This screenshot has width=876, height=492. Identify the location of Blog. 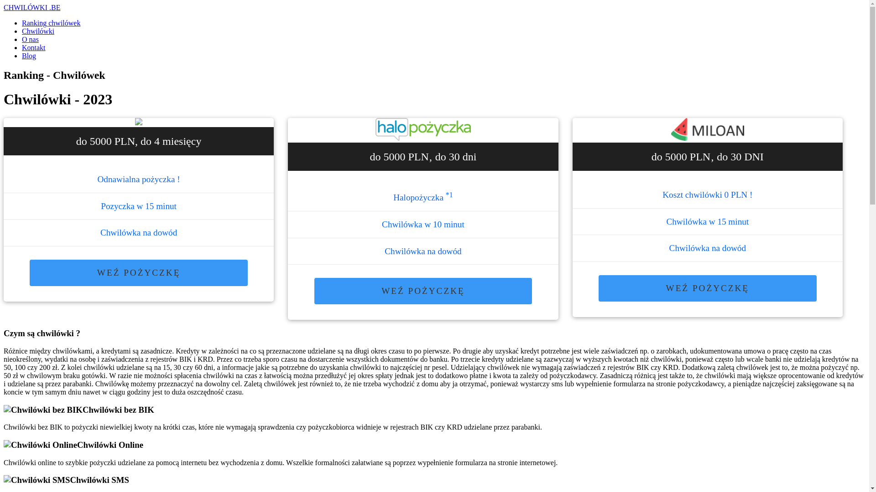
(29, 56).